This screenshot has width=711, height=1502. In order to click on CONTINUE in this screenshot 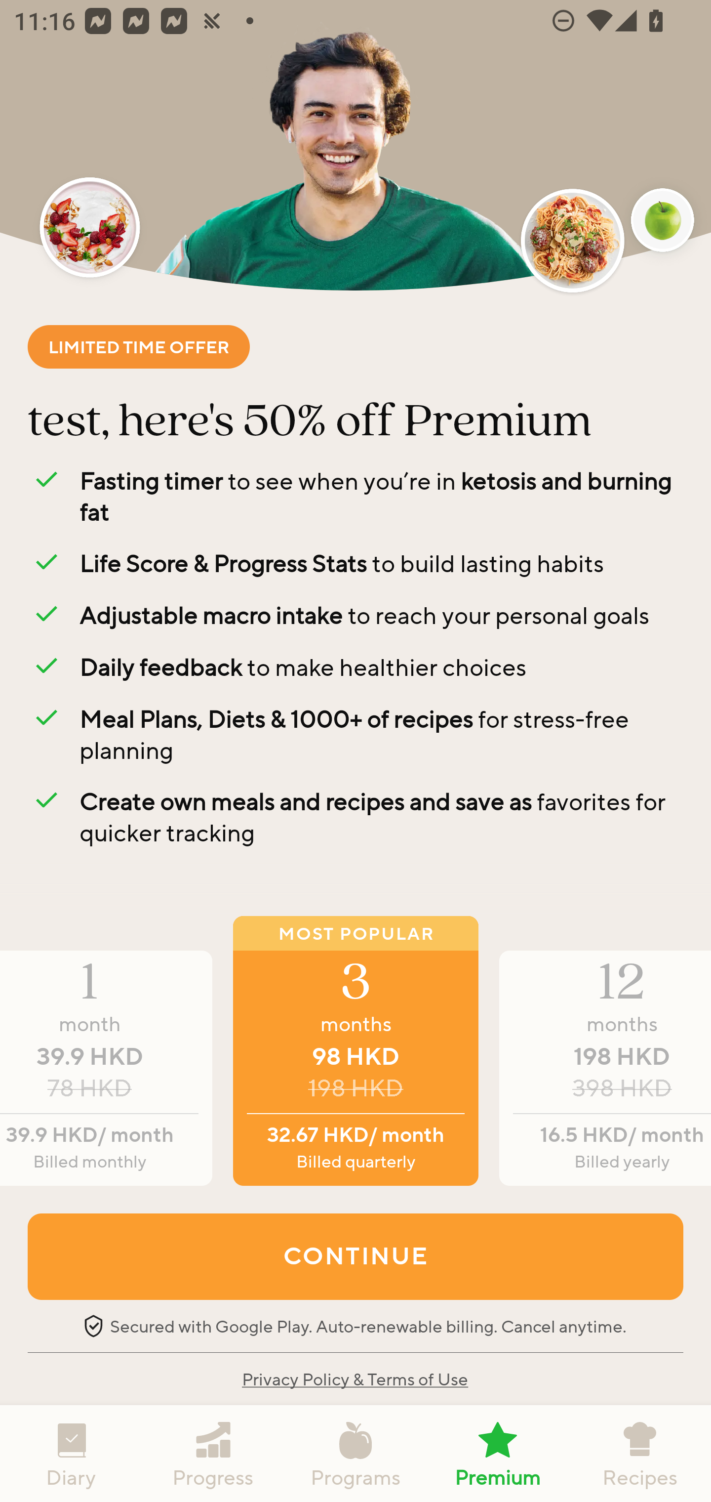, I will do `click(355, 1256)`.